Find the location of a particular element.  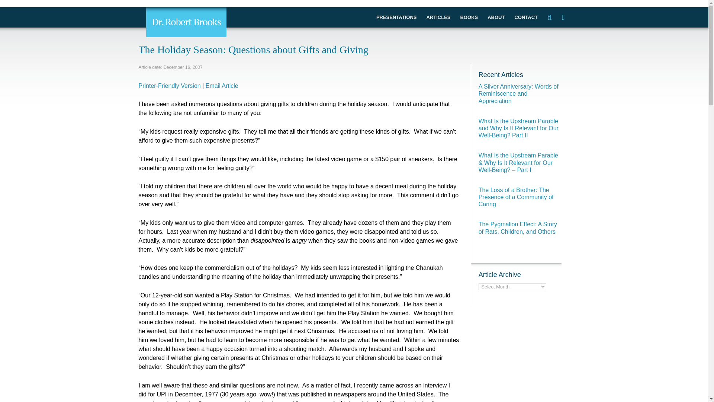

A Silver Anniversary: Words of Reminiscence and Appreciation is located at coordinates (518, 93).